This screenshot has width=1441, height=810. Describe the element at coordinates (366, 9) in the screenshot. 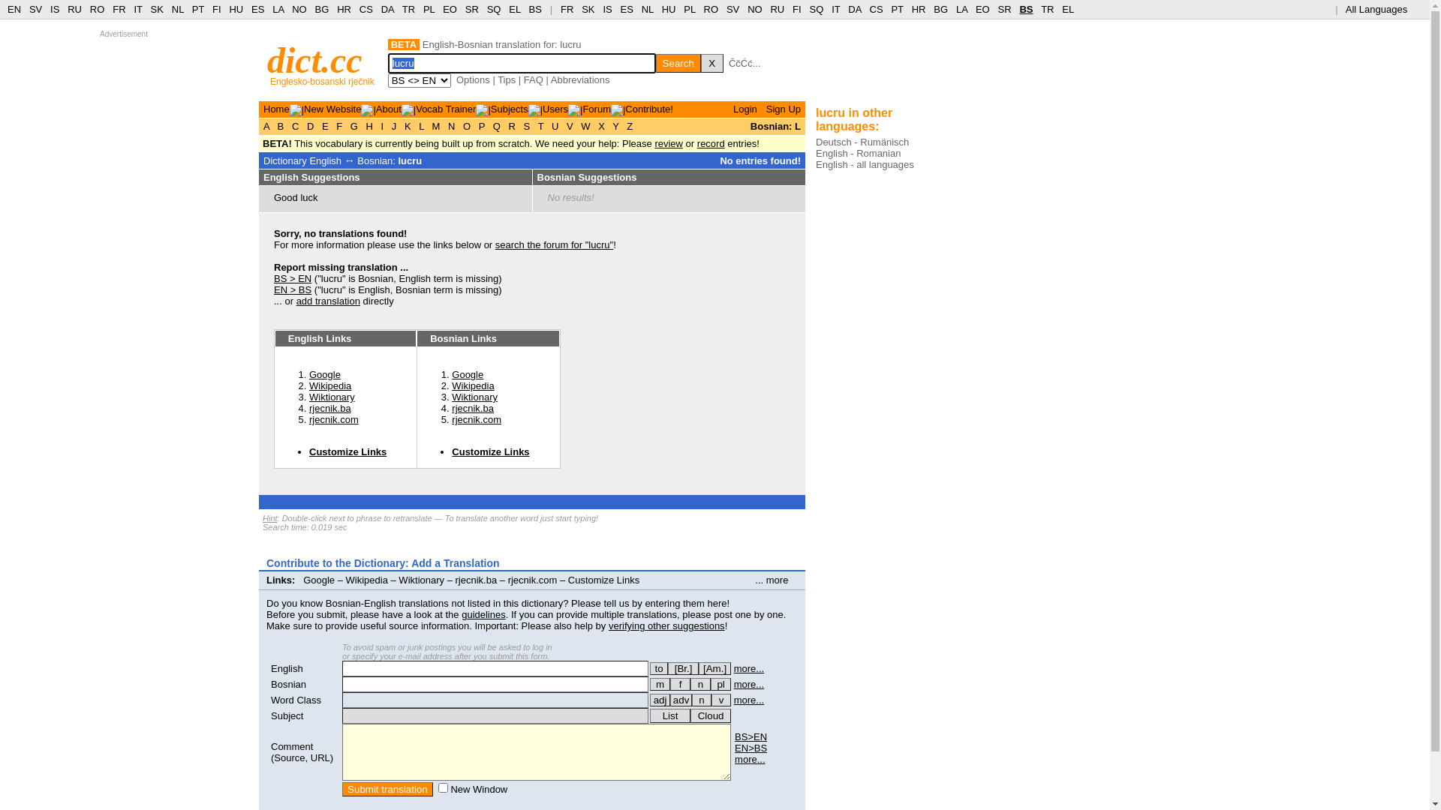

I see `CS` at that location.